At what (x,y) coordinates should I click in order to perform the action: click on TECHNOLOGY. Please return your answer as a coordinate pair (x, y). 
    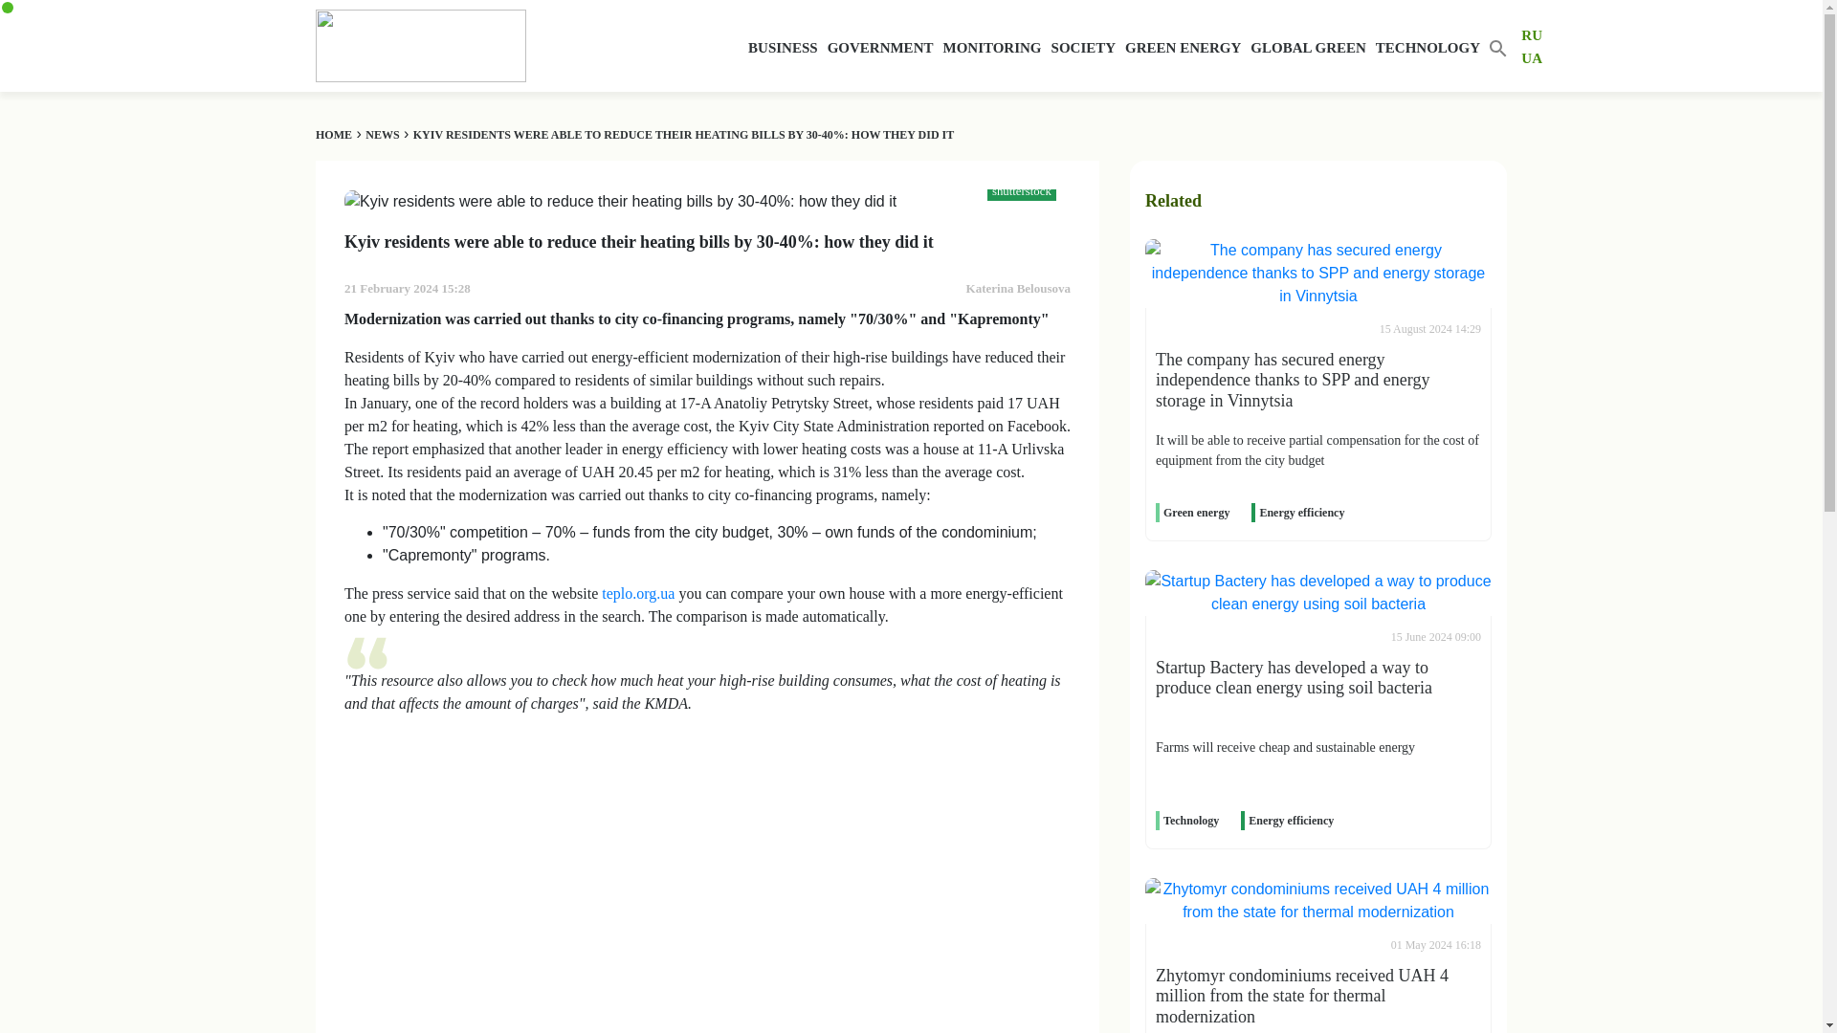
    Looking at the image, I should click on (1428, 48).